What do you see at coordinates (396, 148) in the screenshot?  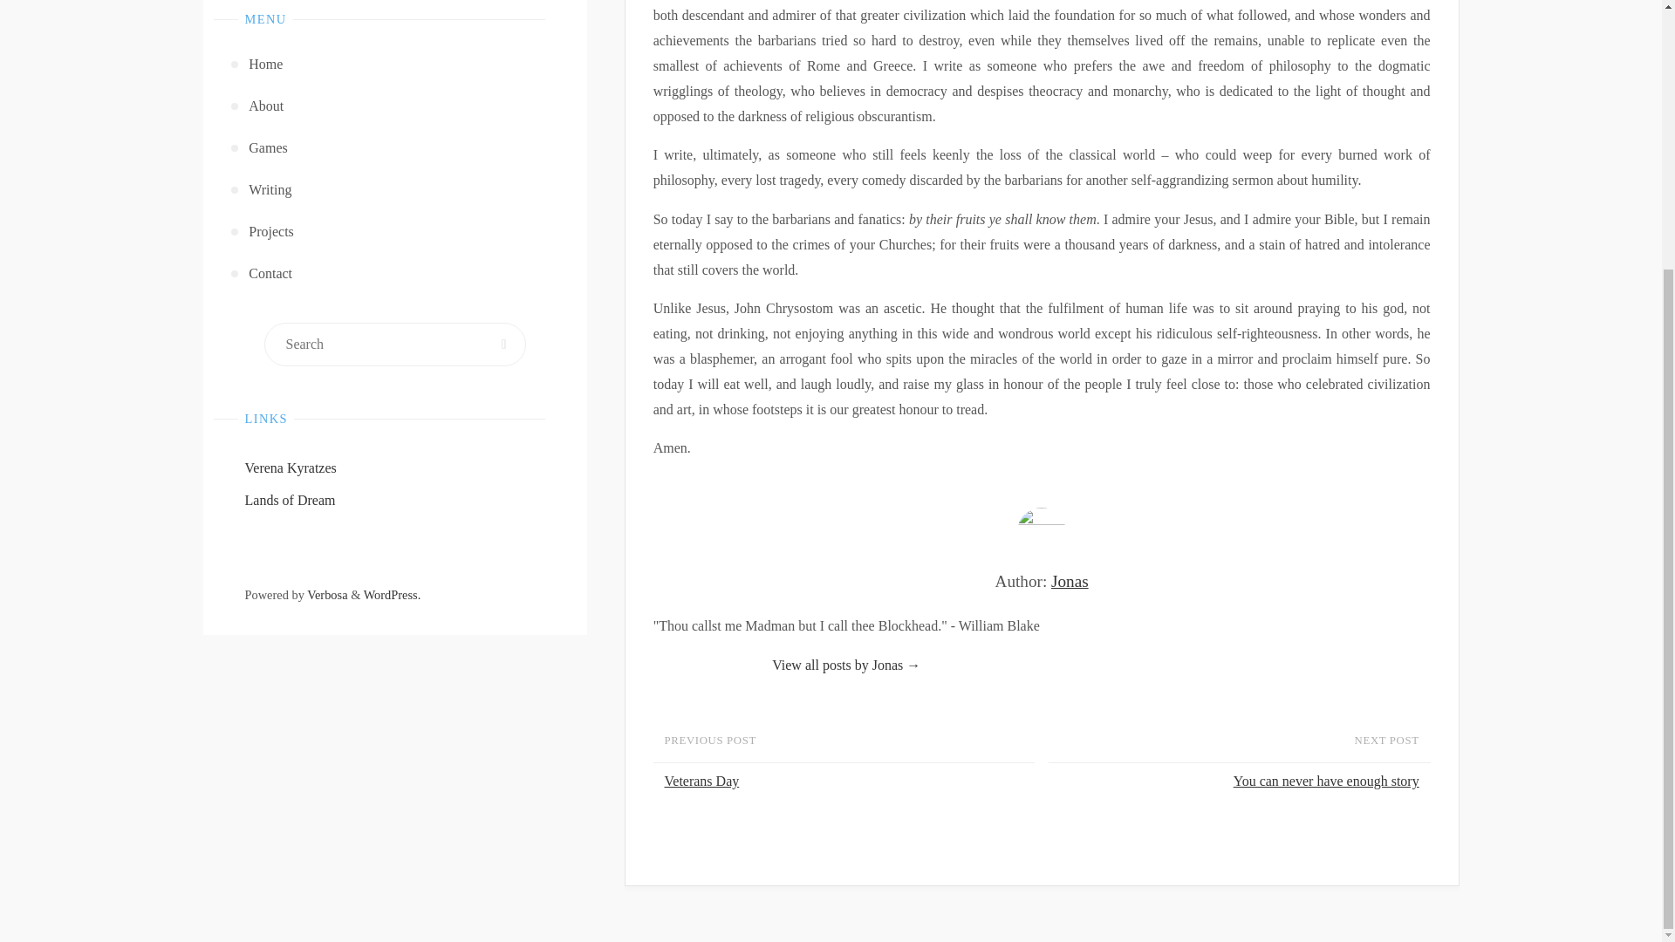 I see `Games` at bounding box center [396, 148].